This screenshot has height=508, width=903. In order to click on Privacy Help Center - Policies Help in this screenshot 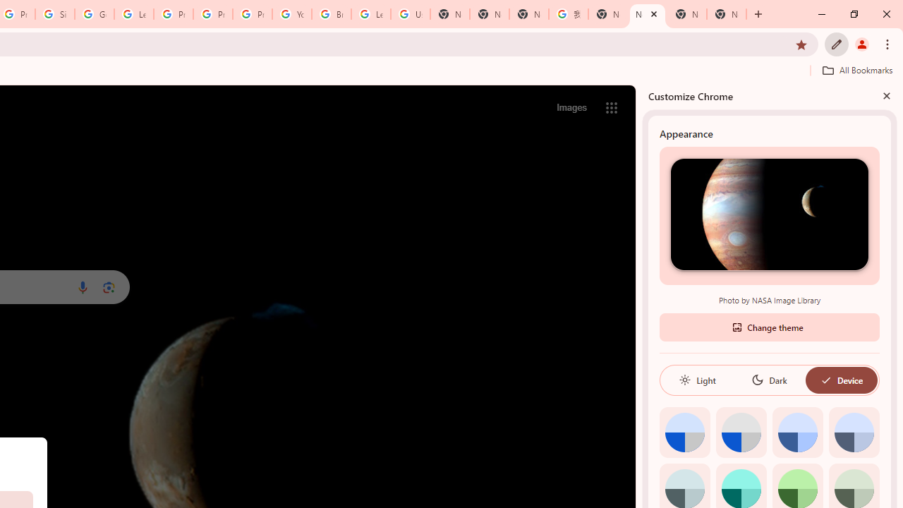, I will do `click(173, 14)`.